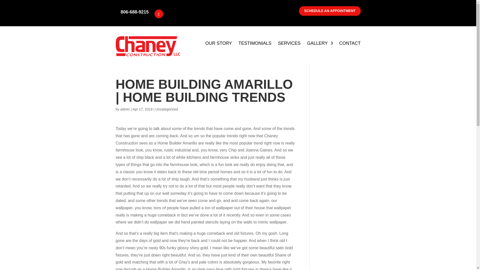  What do you see at coordinates (125, 109) in the screenshot?
I see `admin` at bounding box center [125, 109].